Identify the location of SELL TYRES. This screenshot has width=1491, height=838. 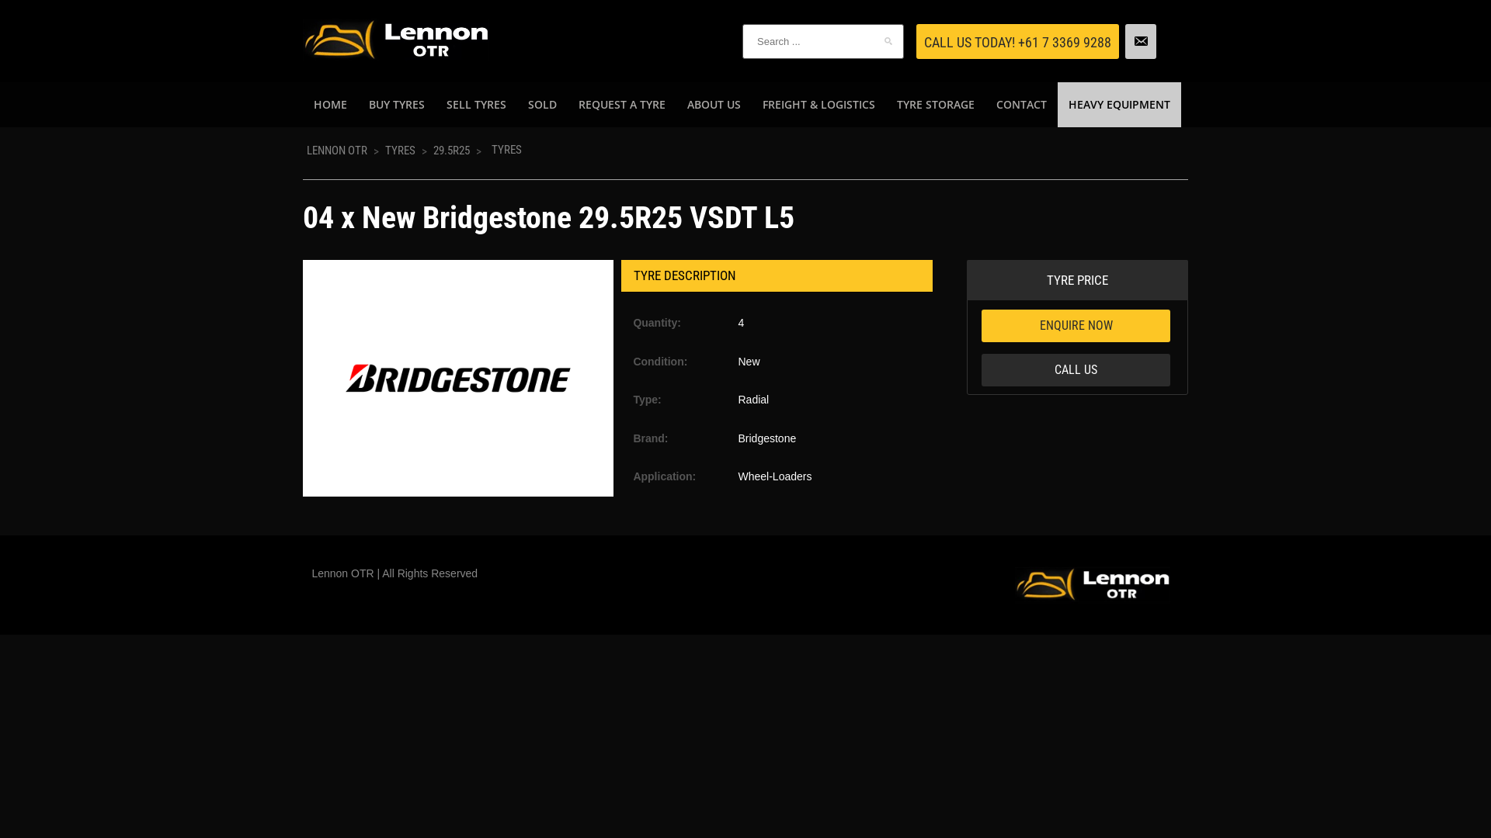
(477, 105).